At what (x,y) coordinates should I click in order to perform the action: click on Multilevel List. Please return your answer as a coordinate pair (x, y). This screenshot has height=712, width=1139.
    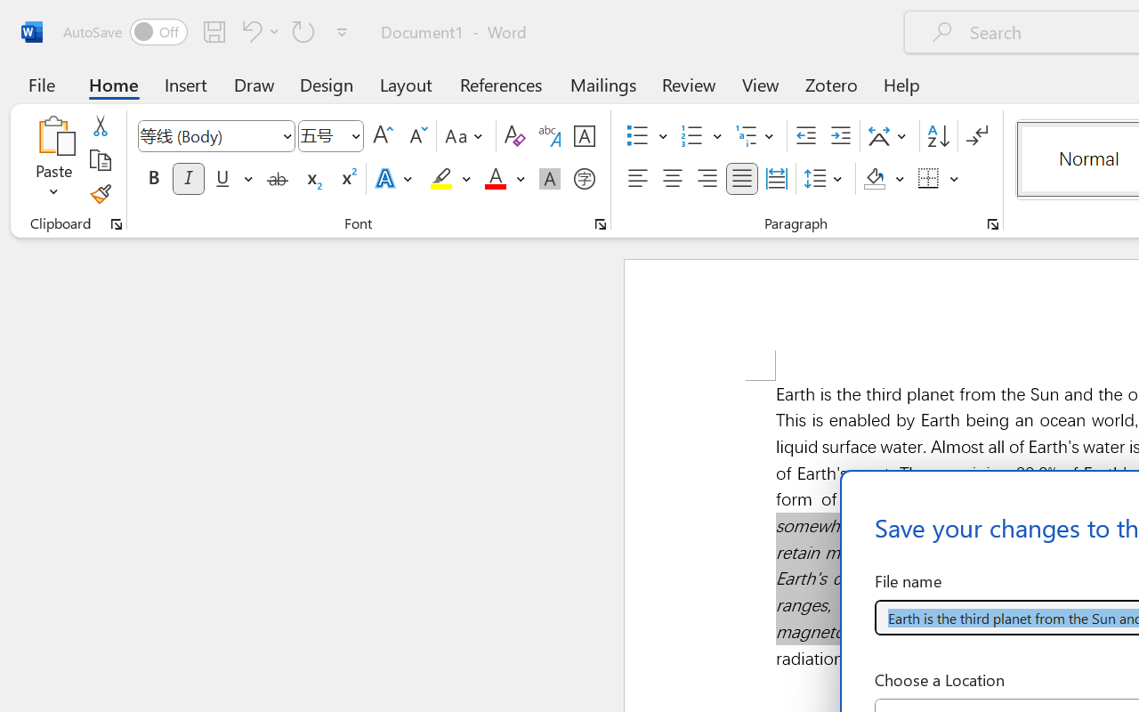
    Looking at the image, I should click on (756, 136).